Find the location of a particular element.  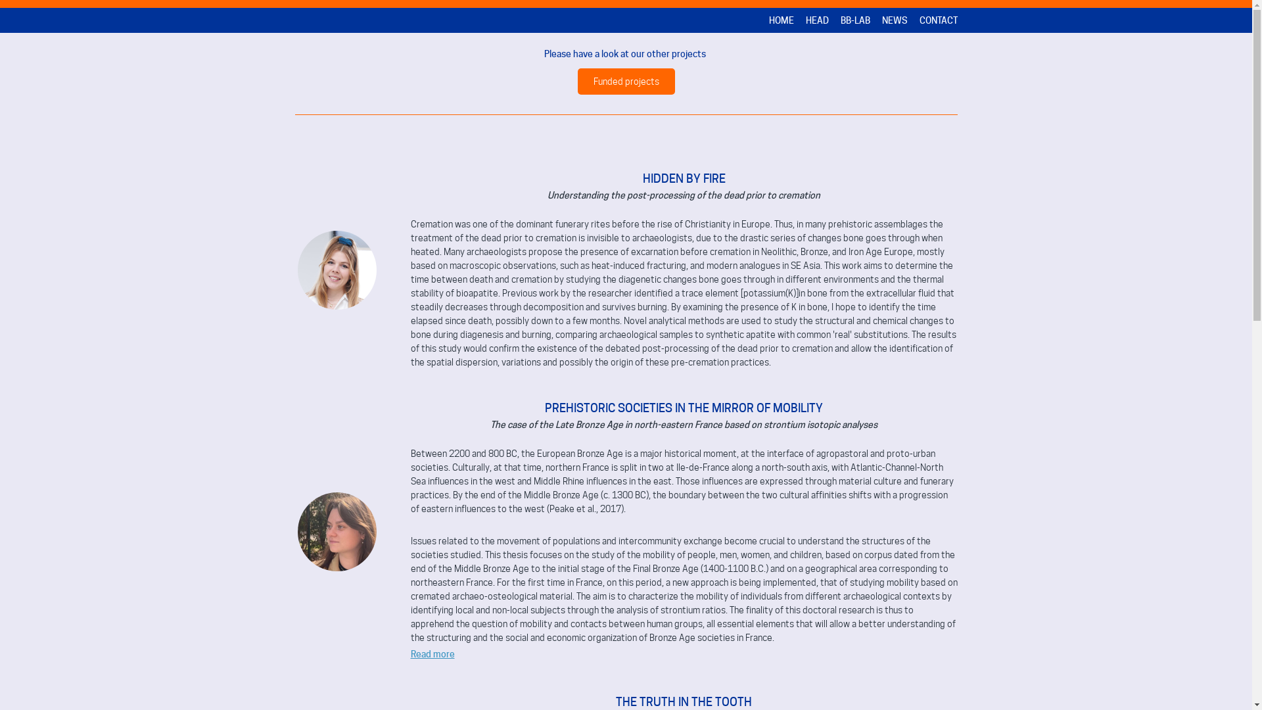

NEWS is located at coordinates (895, 20).